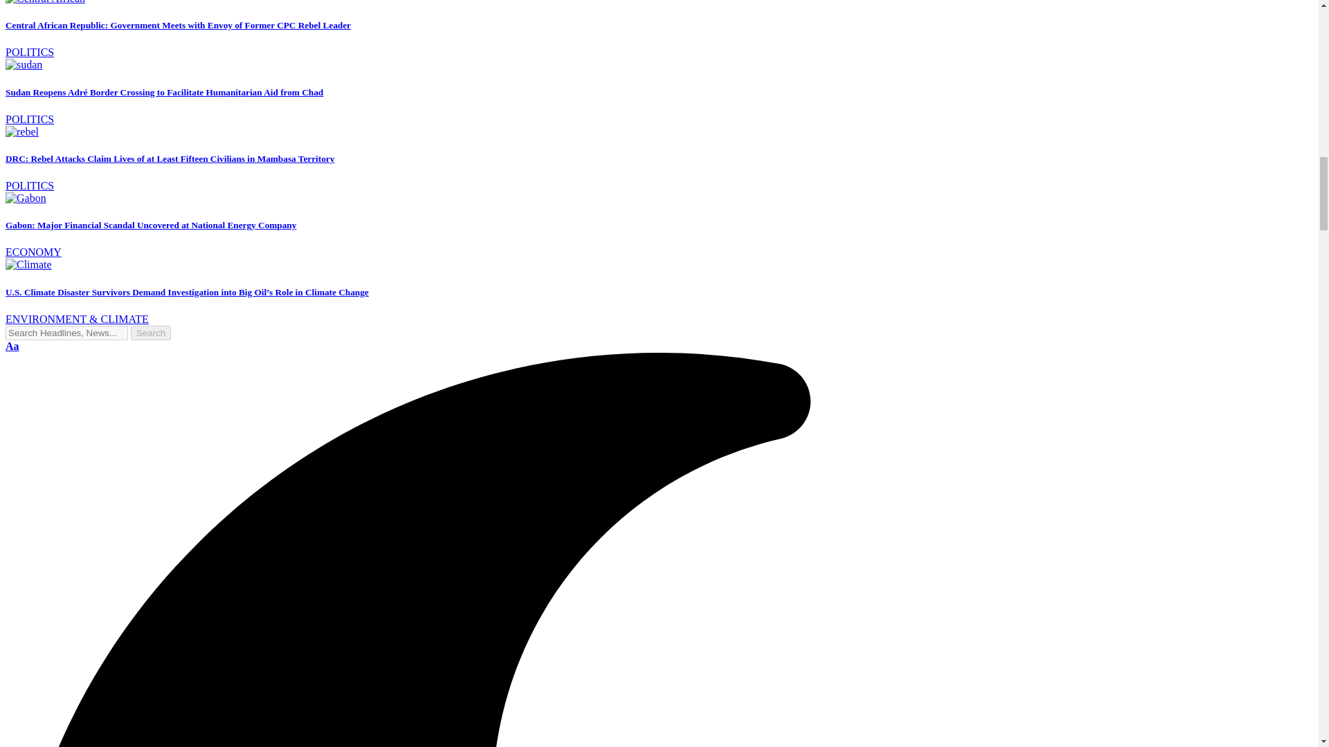 This screenshot has width=1329, height=747. Describe the element at coordinates (151, 333) in the screenshot. I see `Search` at that location.